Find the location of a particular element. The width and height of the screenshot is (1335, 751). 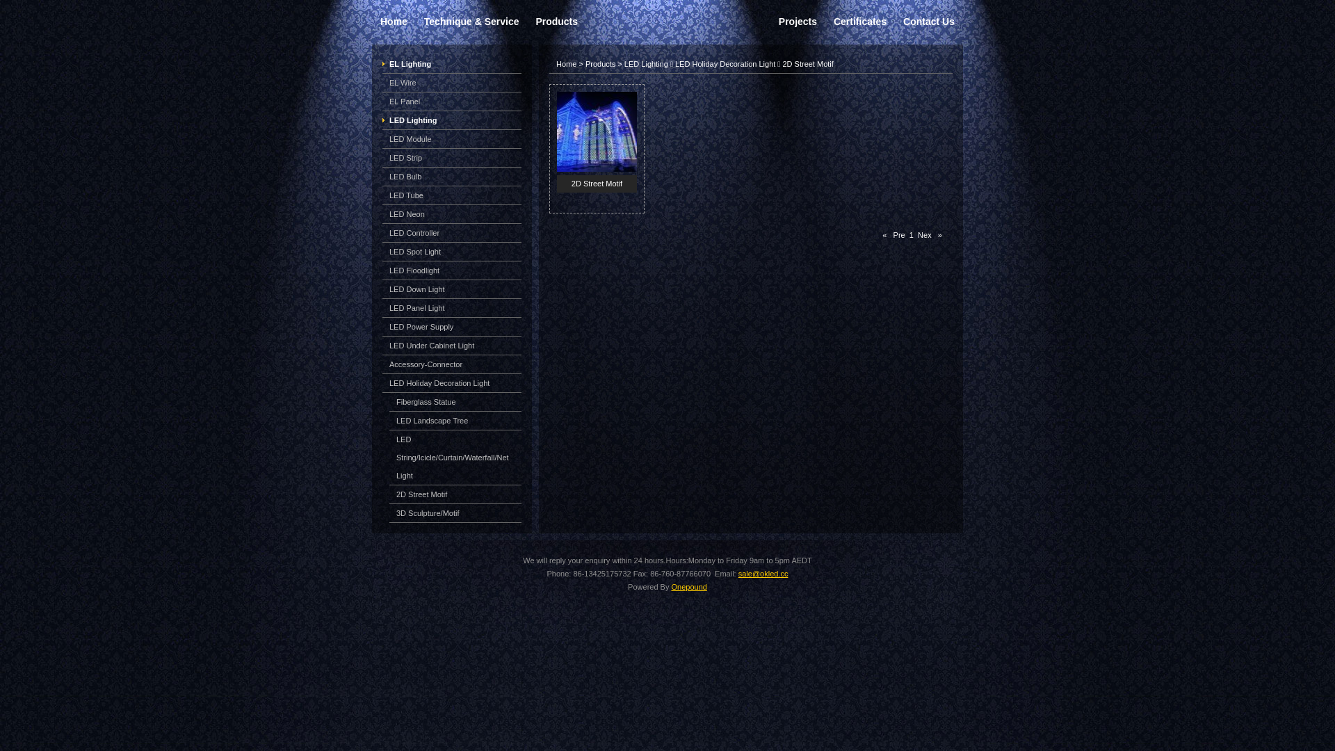

EL Panel is located at coordinates (405, 102).